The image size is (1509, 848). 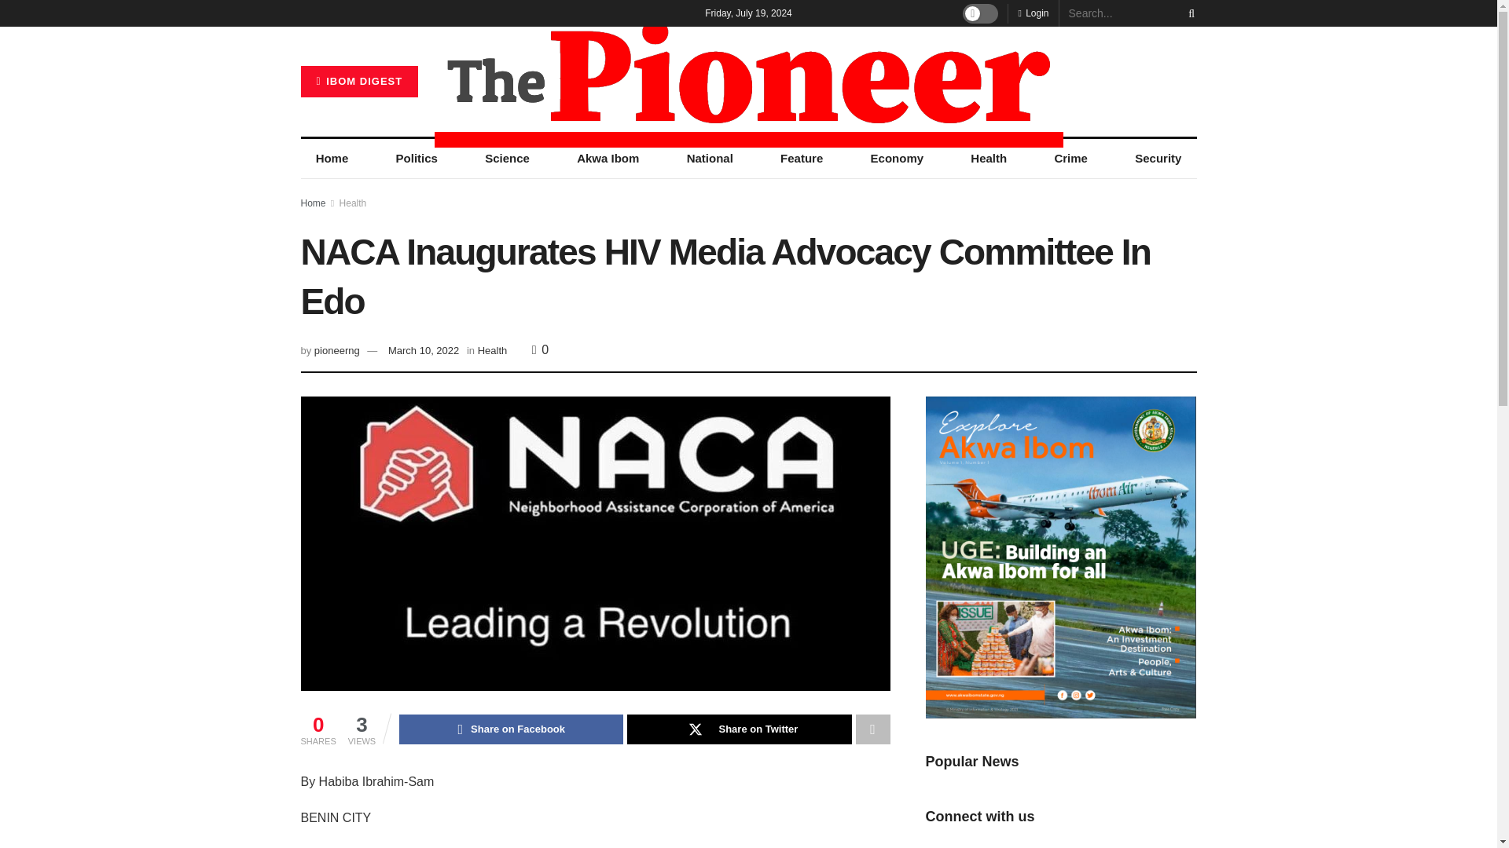 What do you see at coordinates (507, 159) in the screenshot?
I see `Science` at bounding box center [507, 159].